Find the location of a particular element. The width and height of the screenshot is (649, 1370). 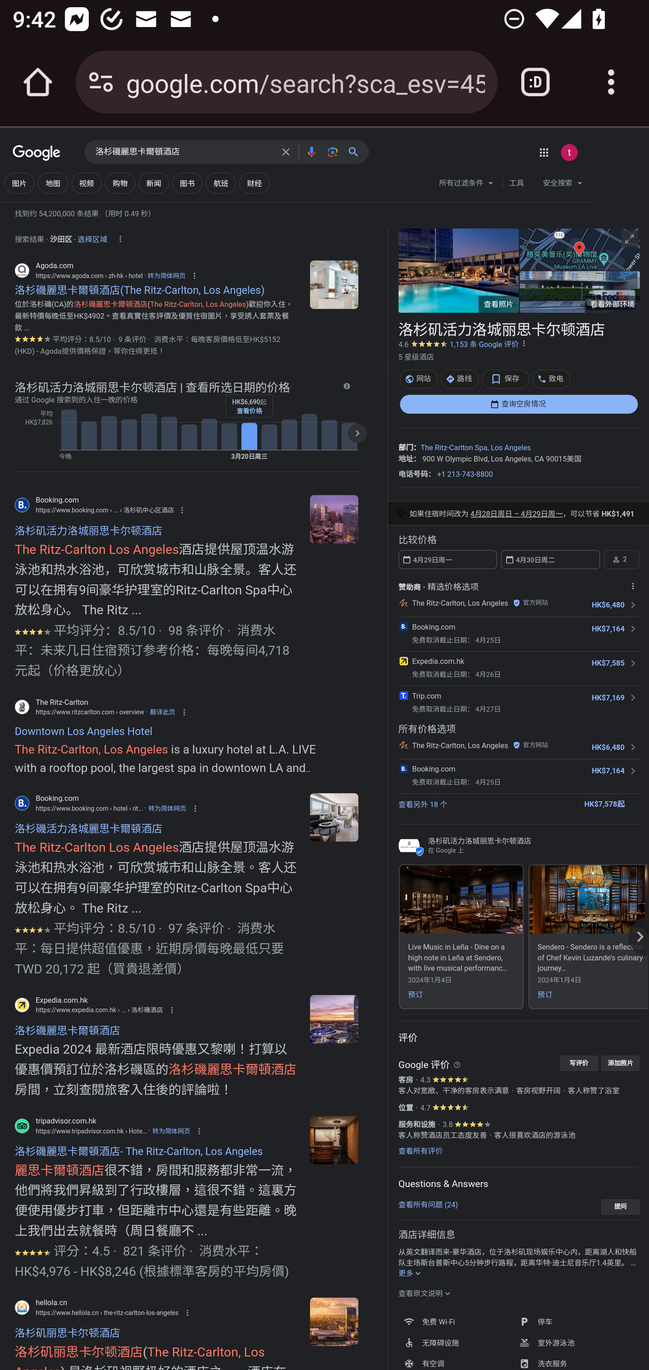

查看价格 is located at coordinates (249, 411).